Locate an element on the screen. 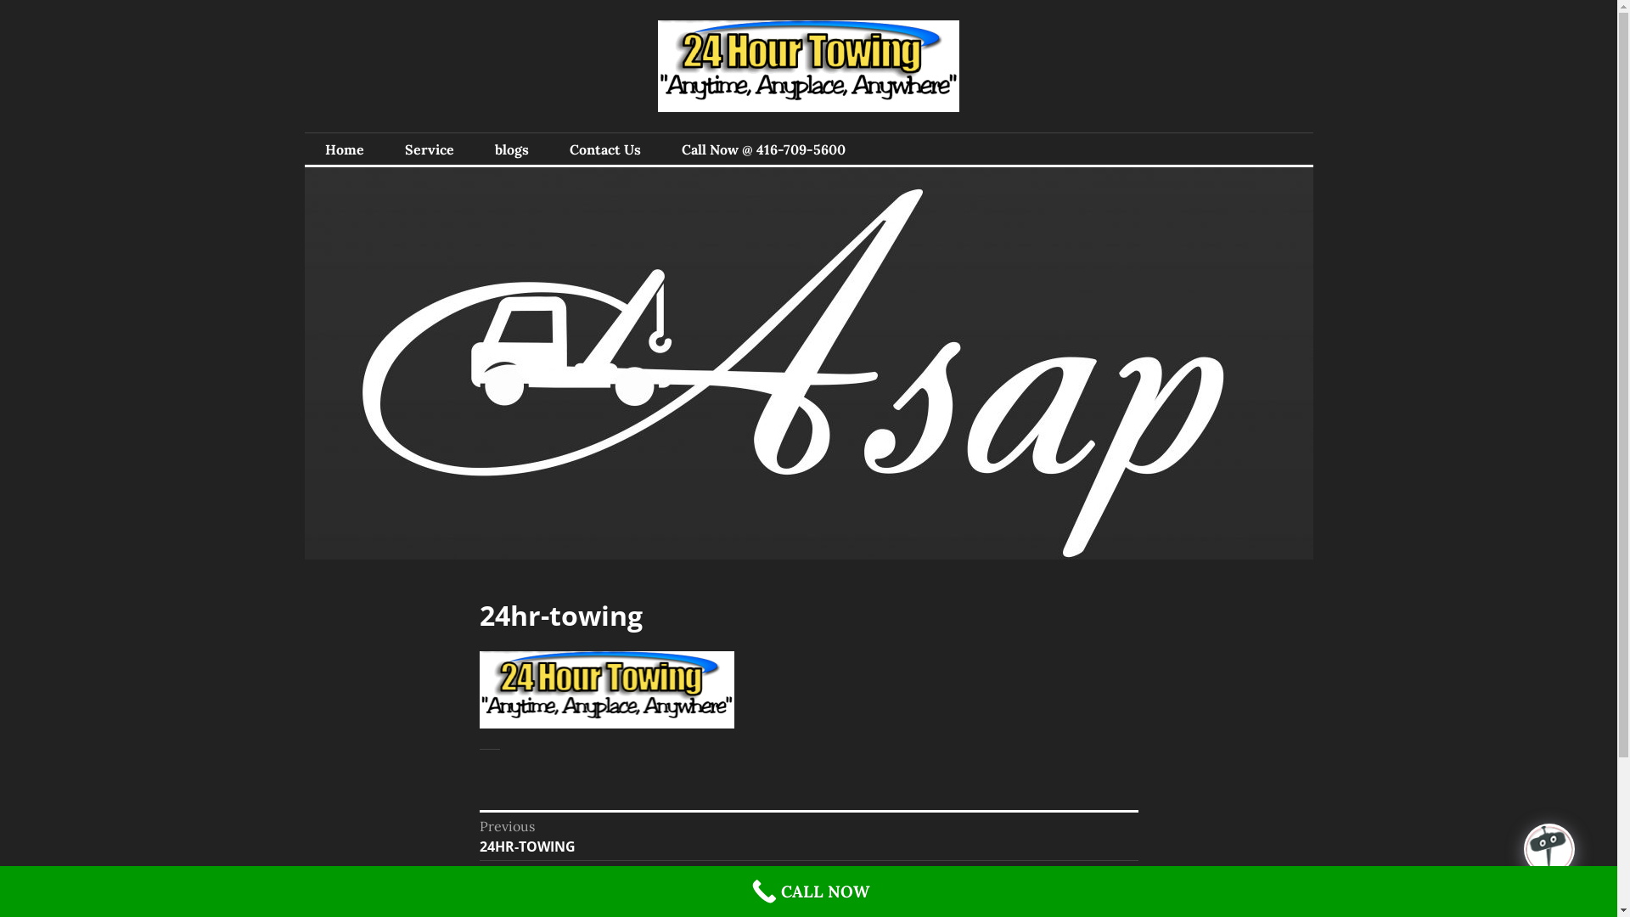 This screenshot has width=1630, height=917. Contact Us is located at coordinates (604, 149).